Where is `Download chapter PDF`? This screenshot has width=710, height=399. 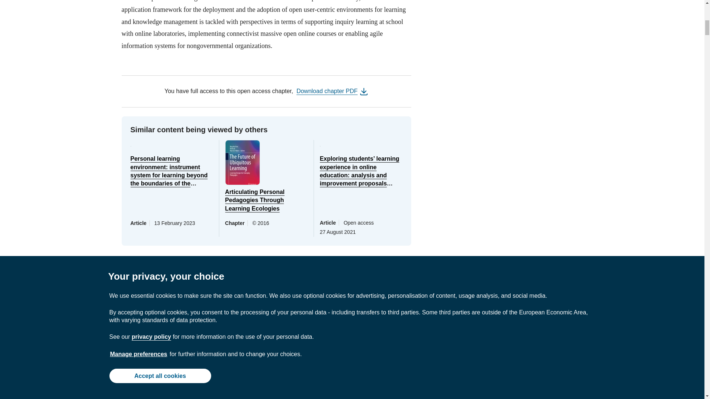
Download chapter PDF is located at coordinates (327, 91).